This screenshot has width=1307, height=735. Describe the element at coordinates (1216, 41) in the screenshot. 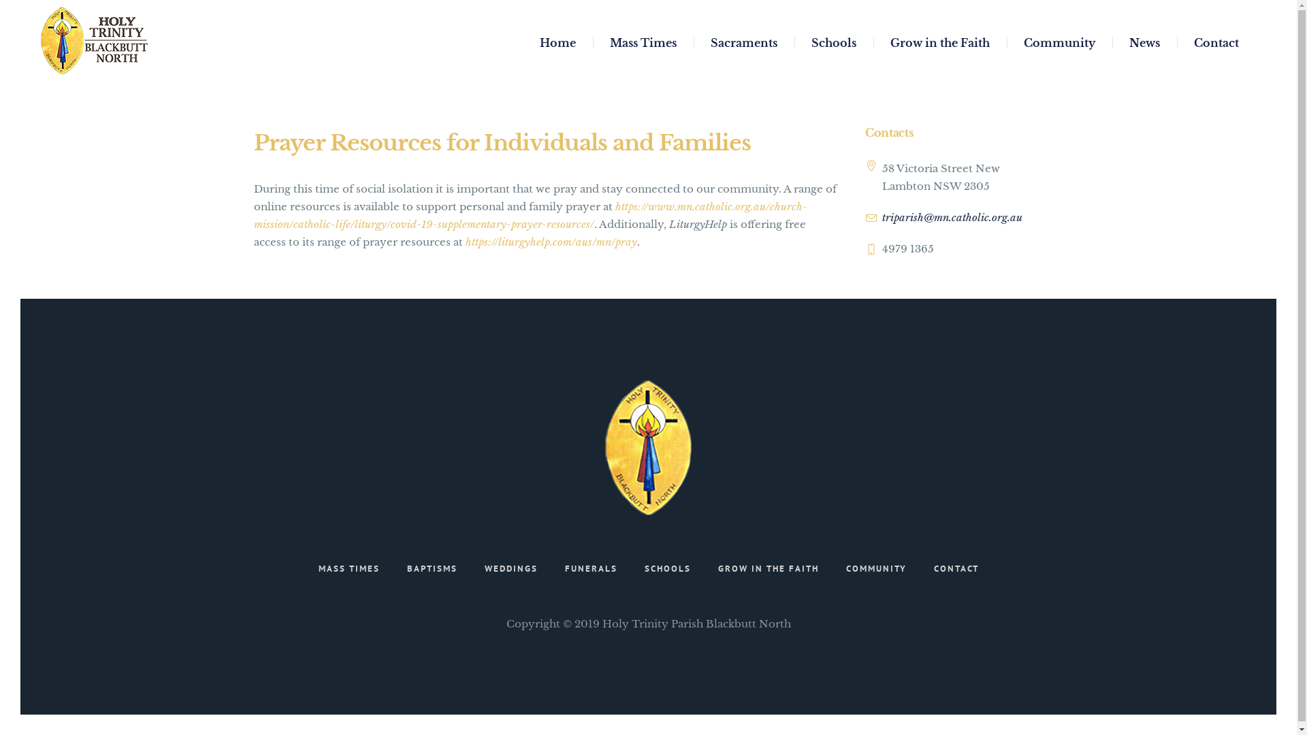

I see `Contact` at that location.